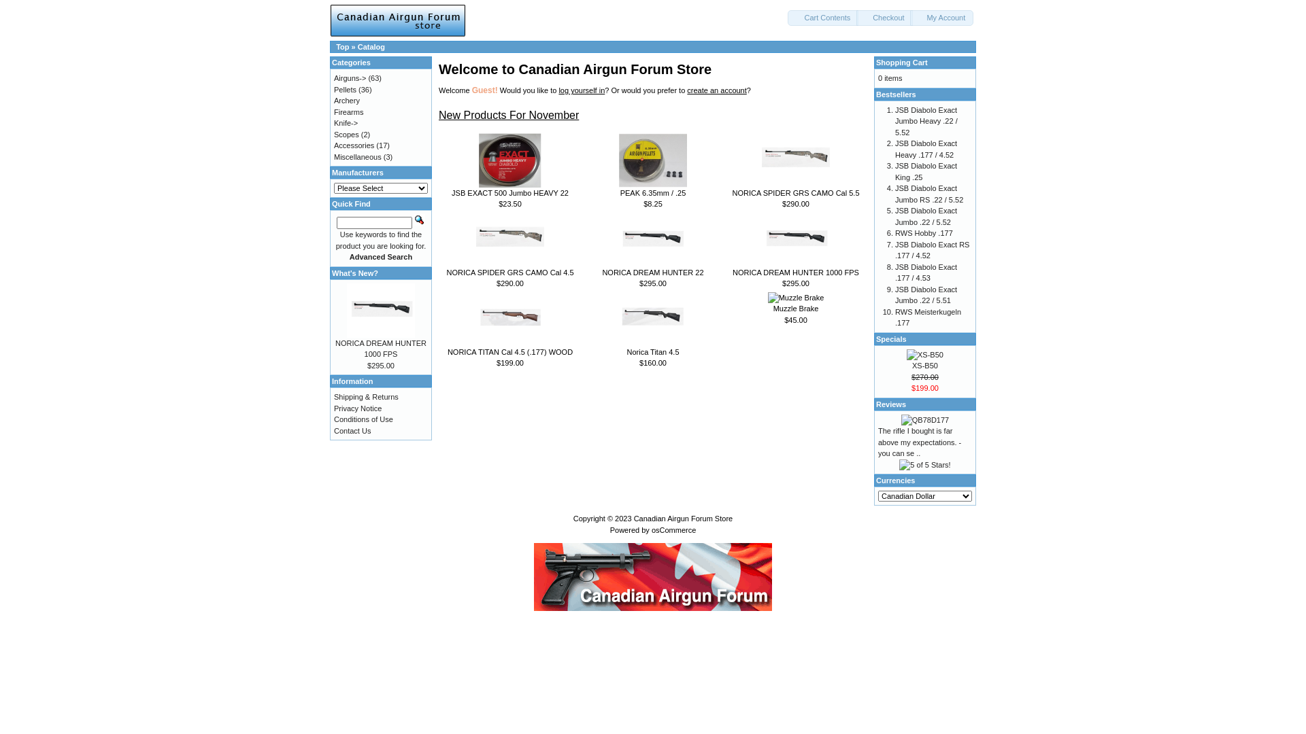 This screenshot has width=1306, height=734. Describe the element at coordinates (381, 310) in the screenshot. I see `NORICA DREAM HUNTER 1000 FPS` at that location.